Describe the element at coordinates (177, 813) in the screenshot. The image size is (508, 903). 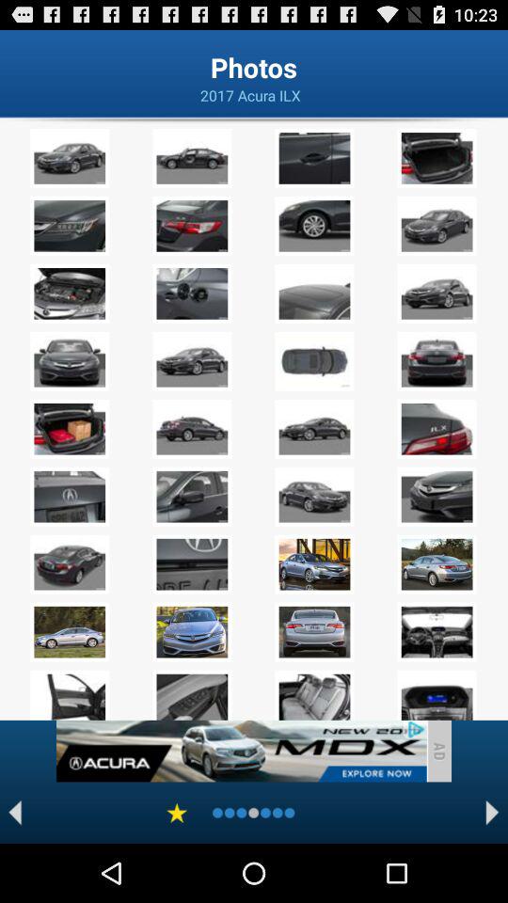
I see `favorite page` at that location.